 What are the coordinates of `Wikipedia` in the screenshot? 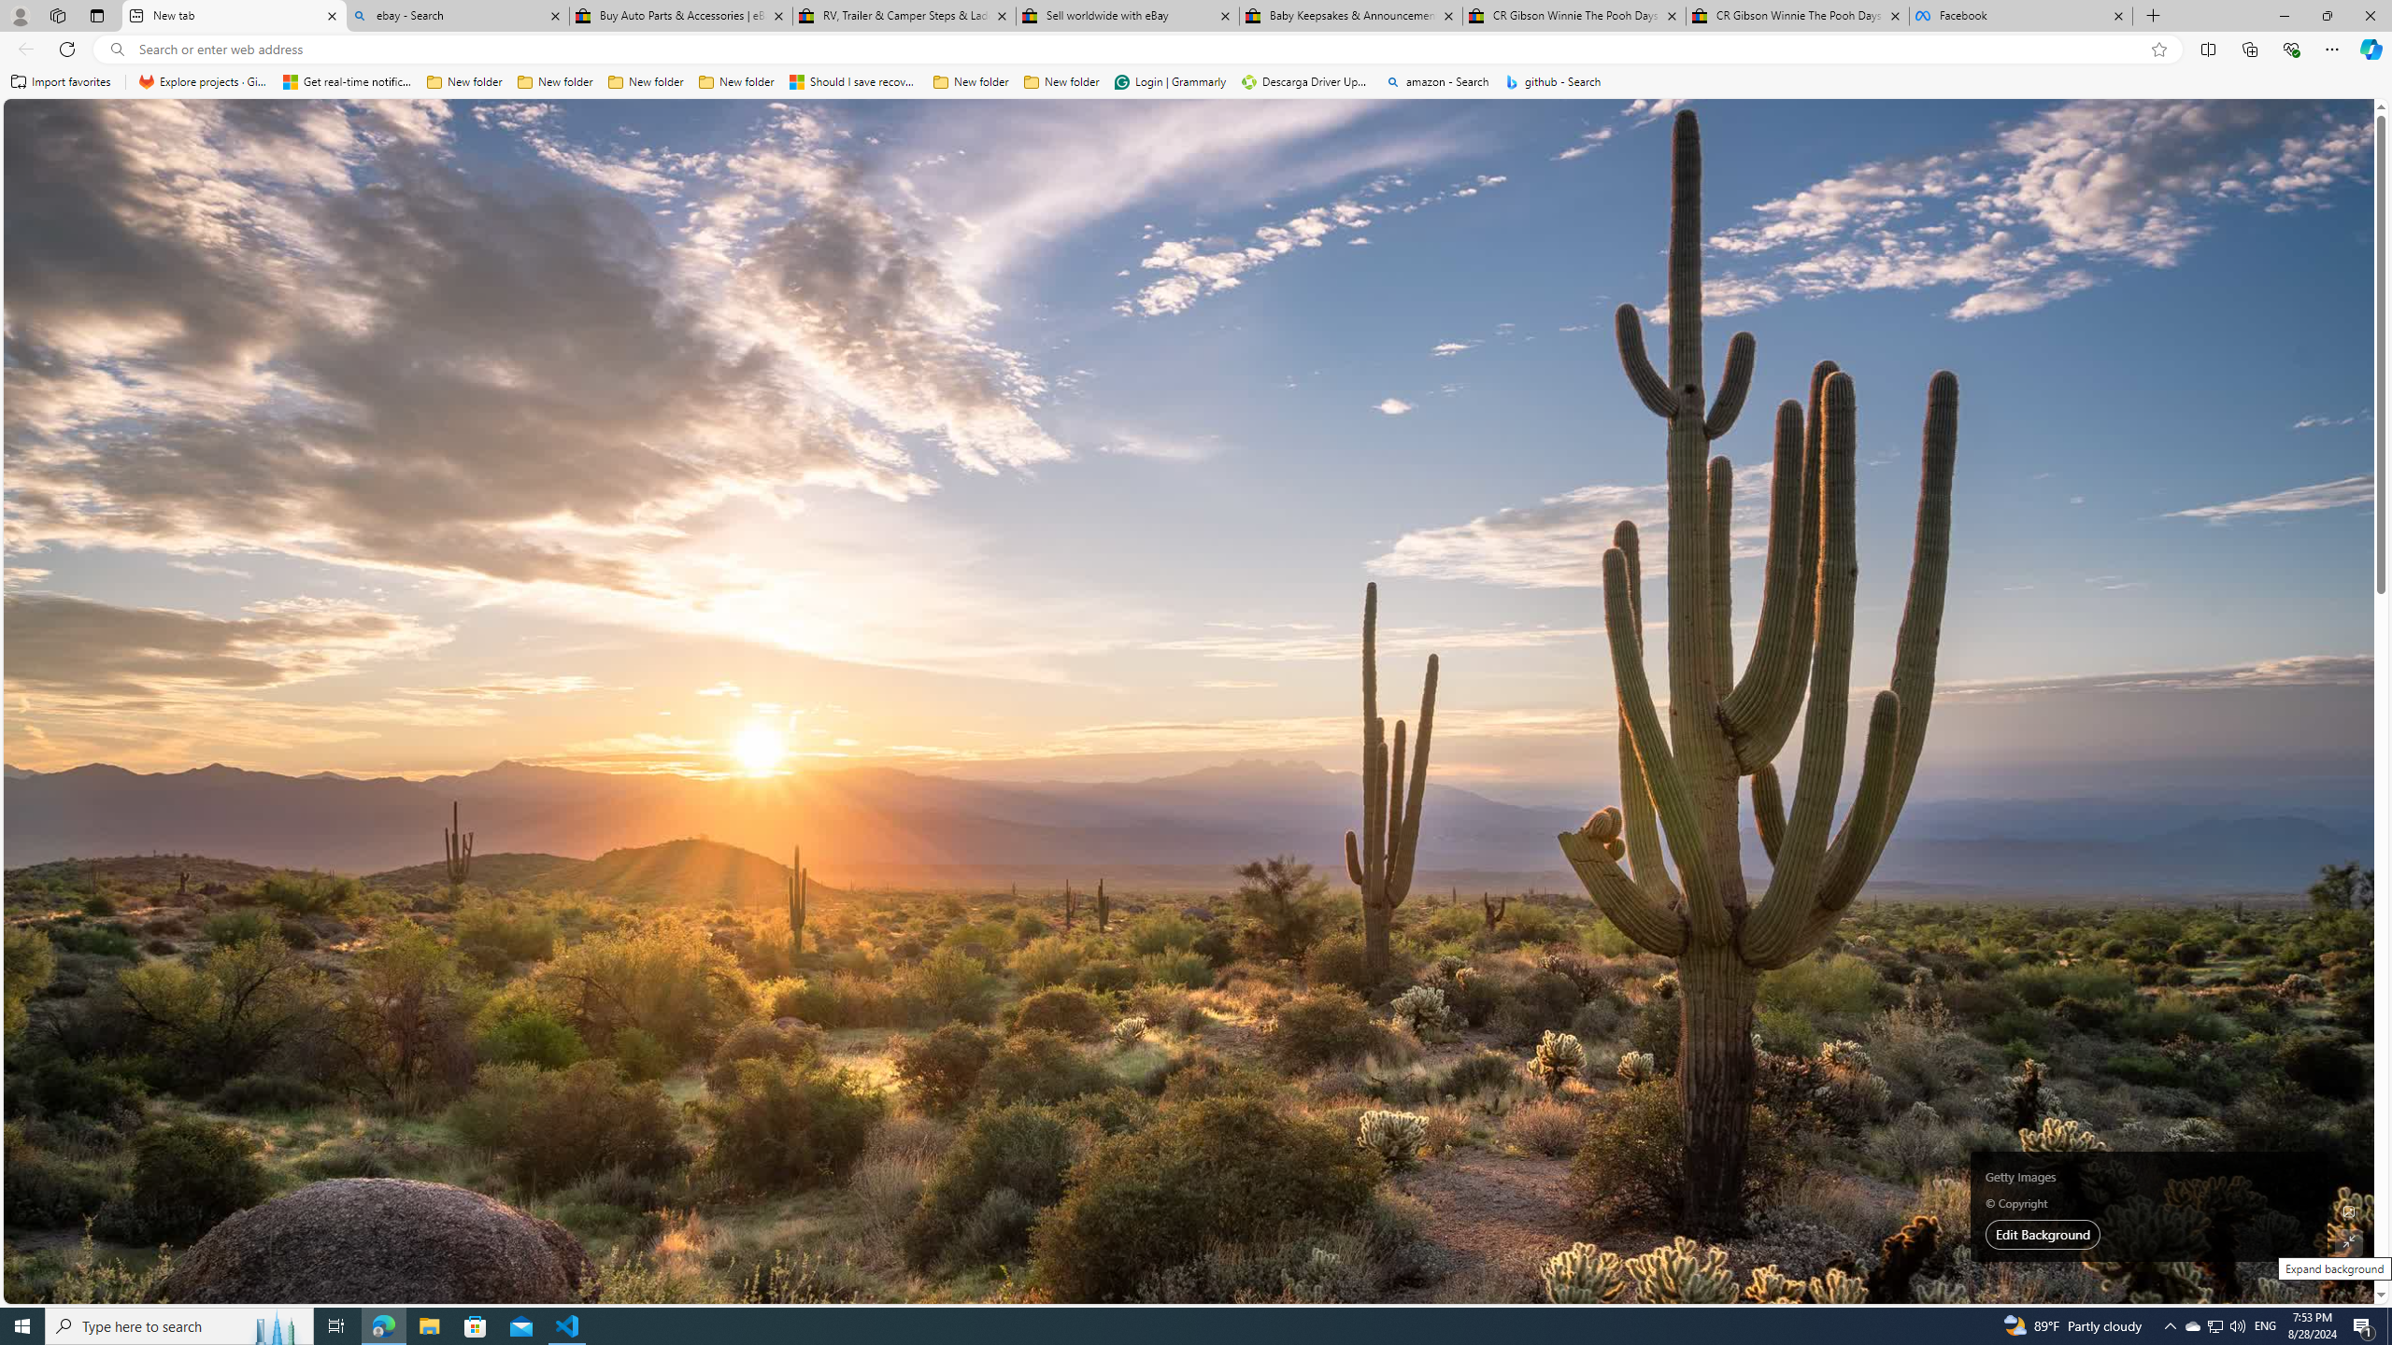 It's located at (950, 207).